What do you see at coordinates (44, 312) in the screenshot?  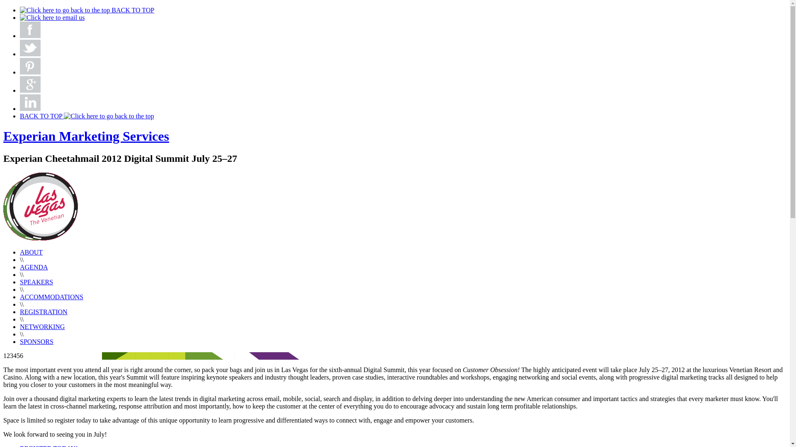 I see `REGISTRATION` at bounding box center [44, 312].